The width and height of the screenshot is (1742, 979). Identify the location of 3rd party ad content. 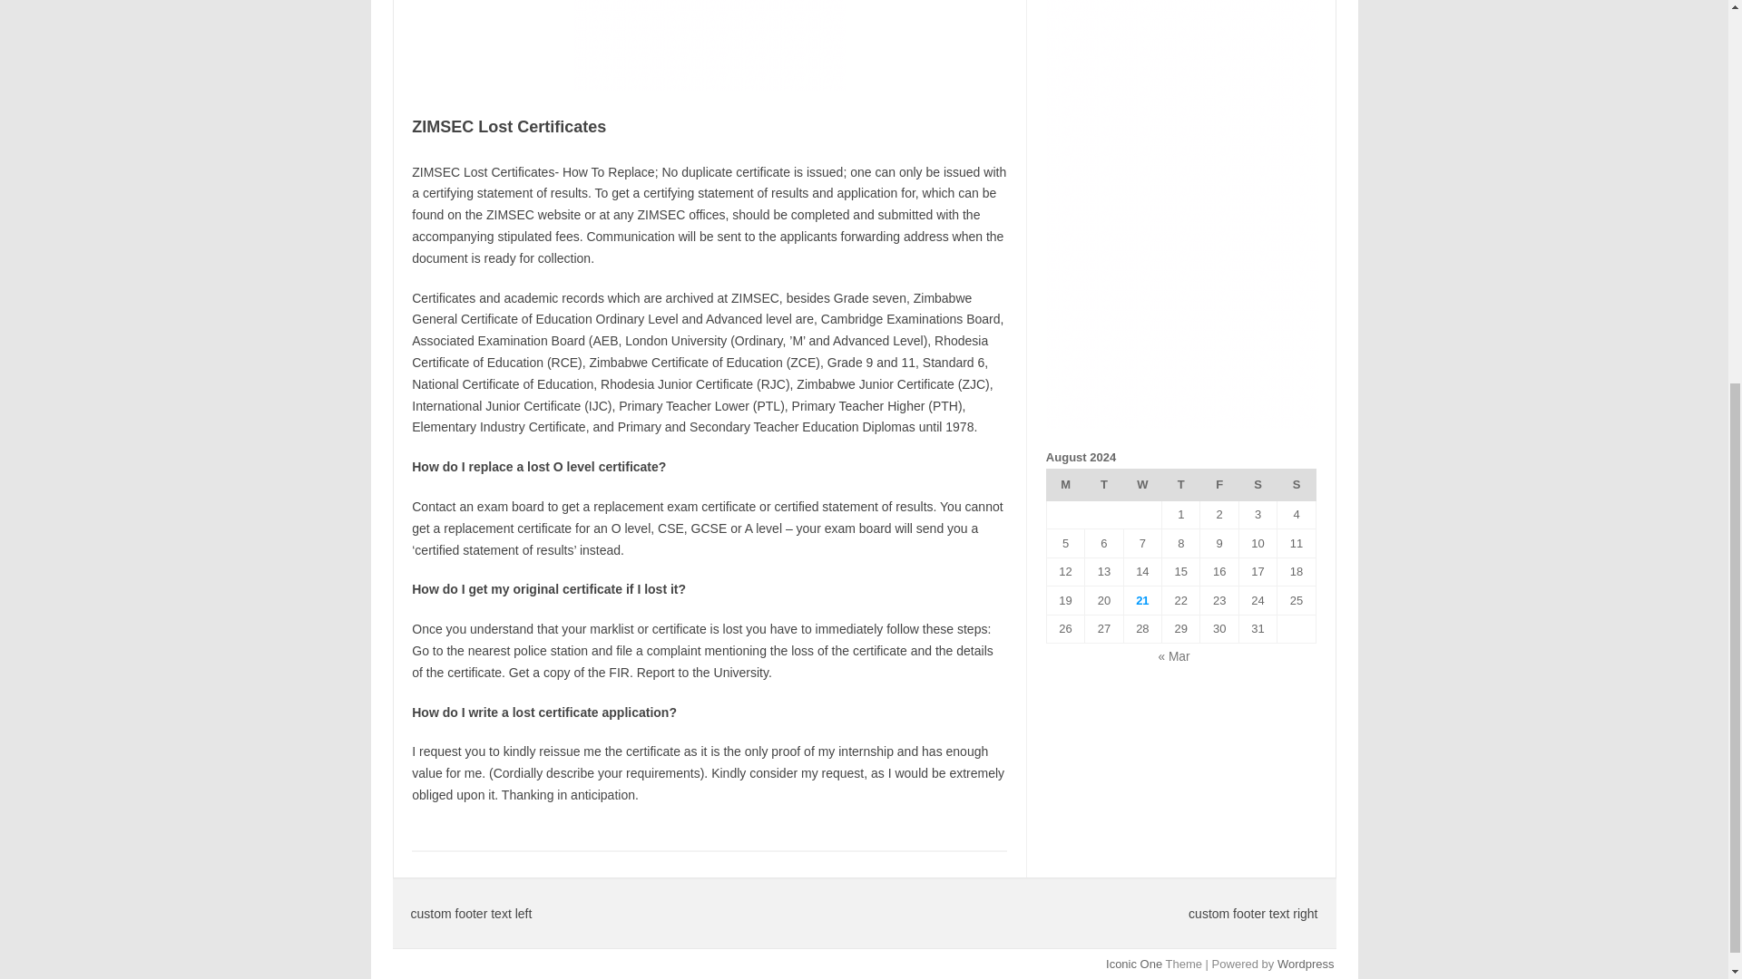
(709, 45).